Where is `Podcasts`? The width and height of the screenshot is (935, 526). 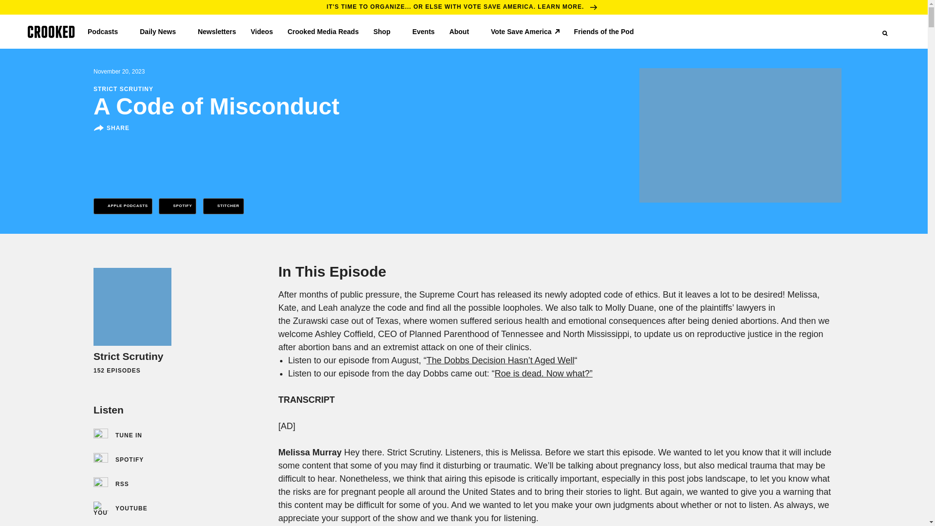 Podcasts is located at coordinates (106, 31).